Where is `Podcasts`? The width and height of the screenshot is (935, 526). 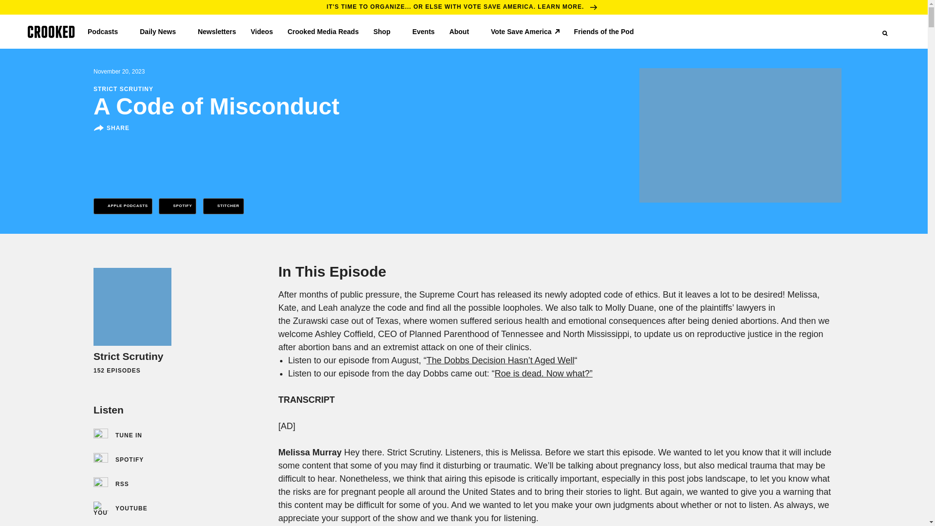 Podcasts is located at coordinates (106, 31).